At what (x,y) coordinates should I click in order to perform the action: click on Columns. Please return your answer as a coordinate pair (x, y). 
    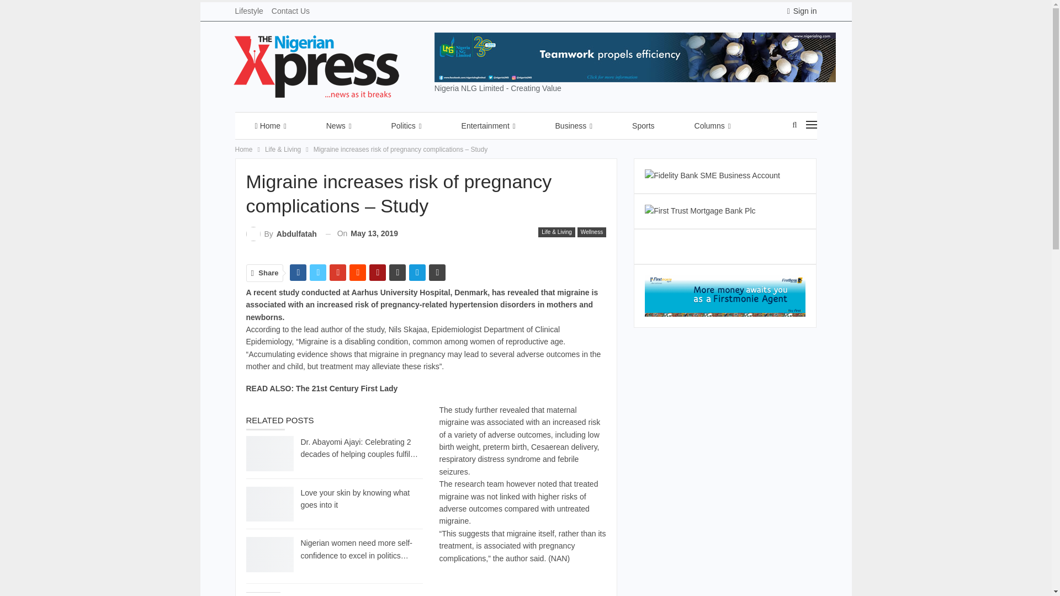
    Looking at the image, I should click on (712, 126).